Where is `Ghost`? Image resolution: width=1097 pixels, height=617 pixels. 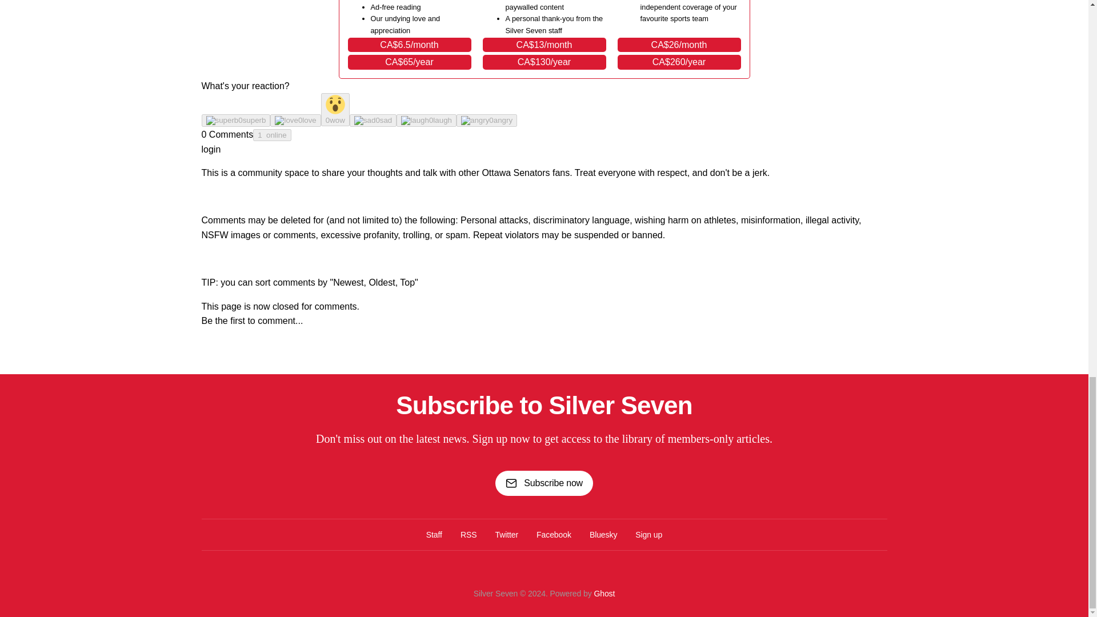
Ghost is located at coordinates (603, 593).